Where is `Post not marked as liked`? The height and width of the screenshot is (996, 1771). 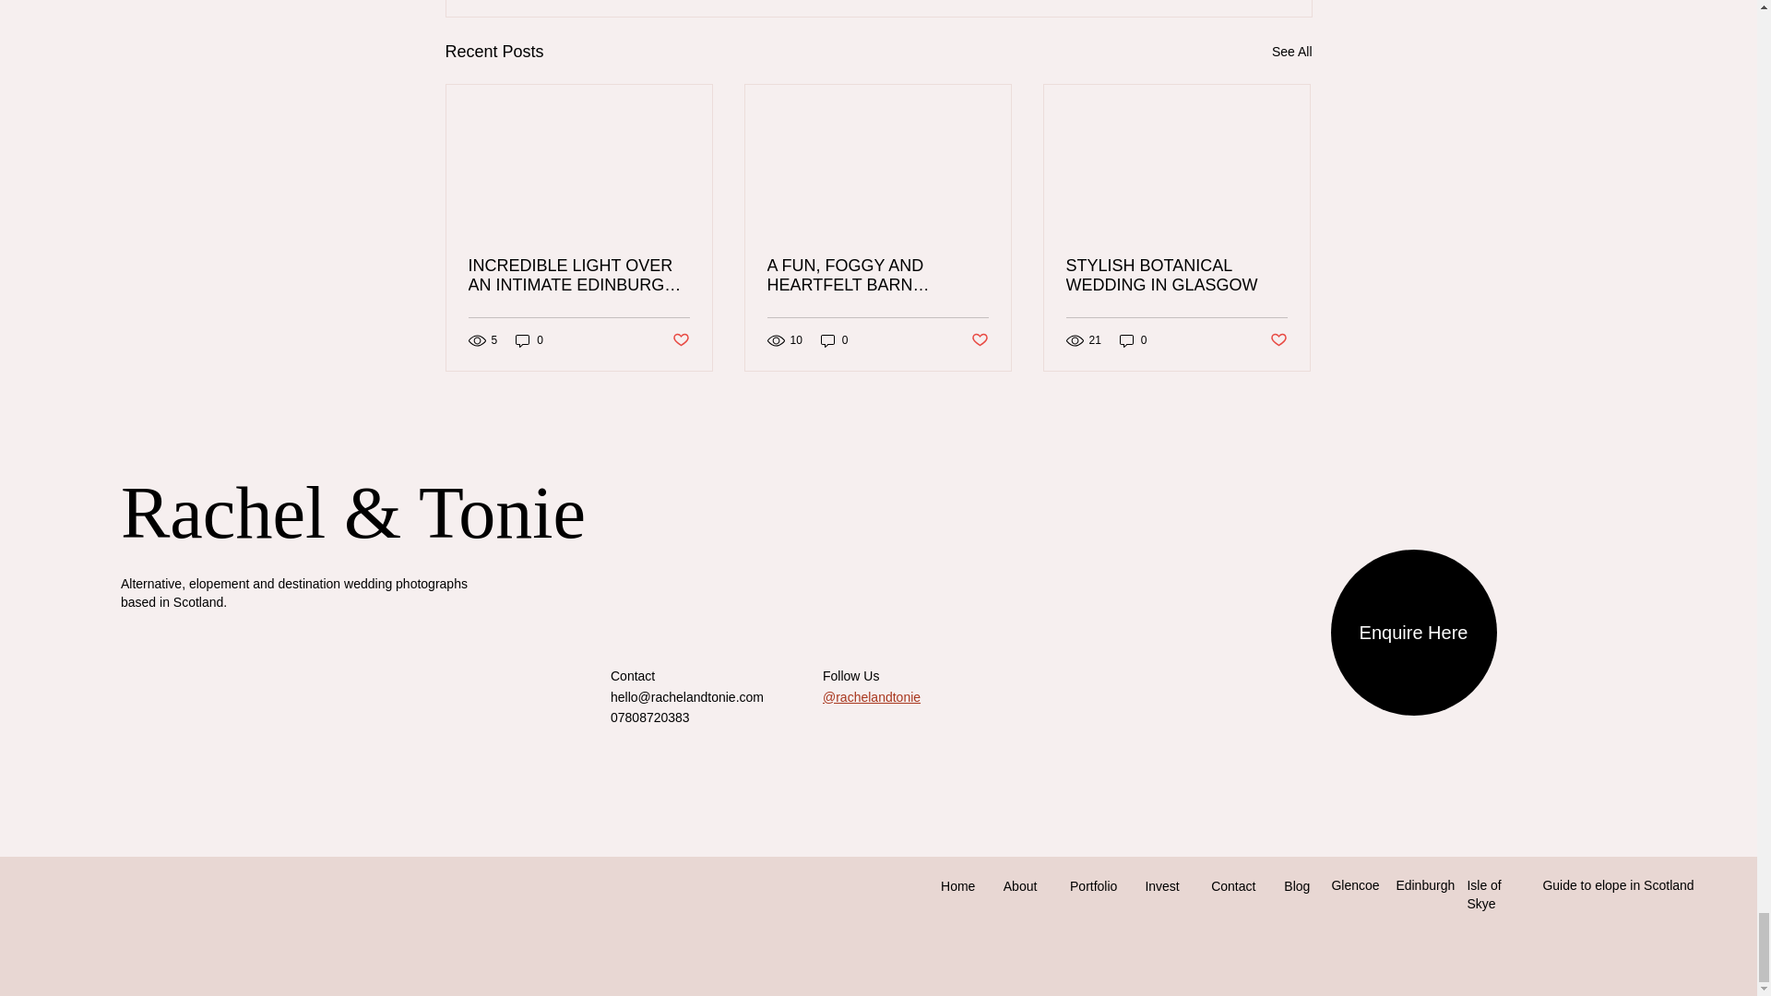 Post not marked as liked is located at coordinates (1278, 339).